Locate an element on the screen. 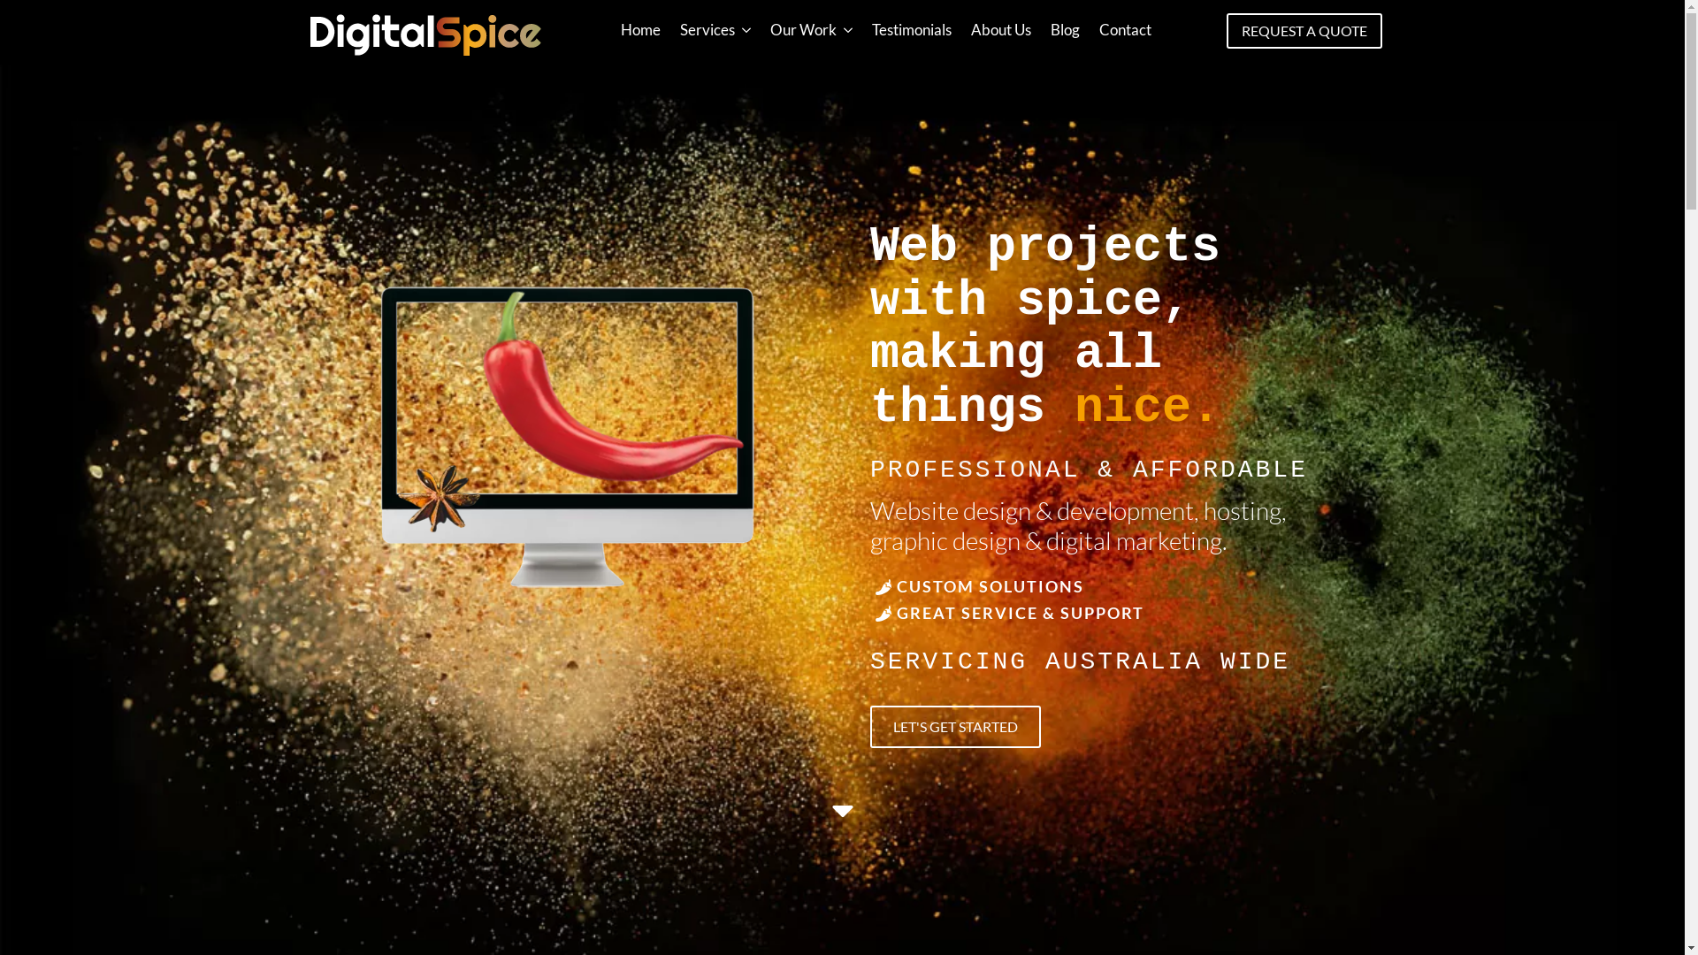  Services is located at coordinates (702, 30).